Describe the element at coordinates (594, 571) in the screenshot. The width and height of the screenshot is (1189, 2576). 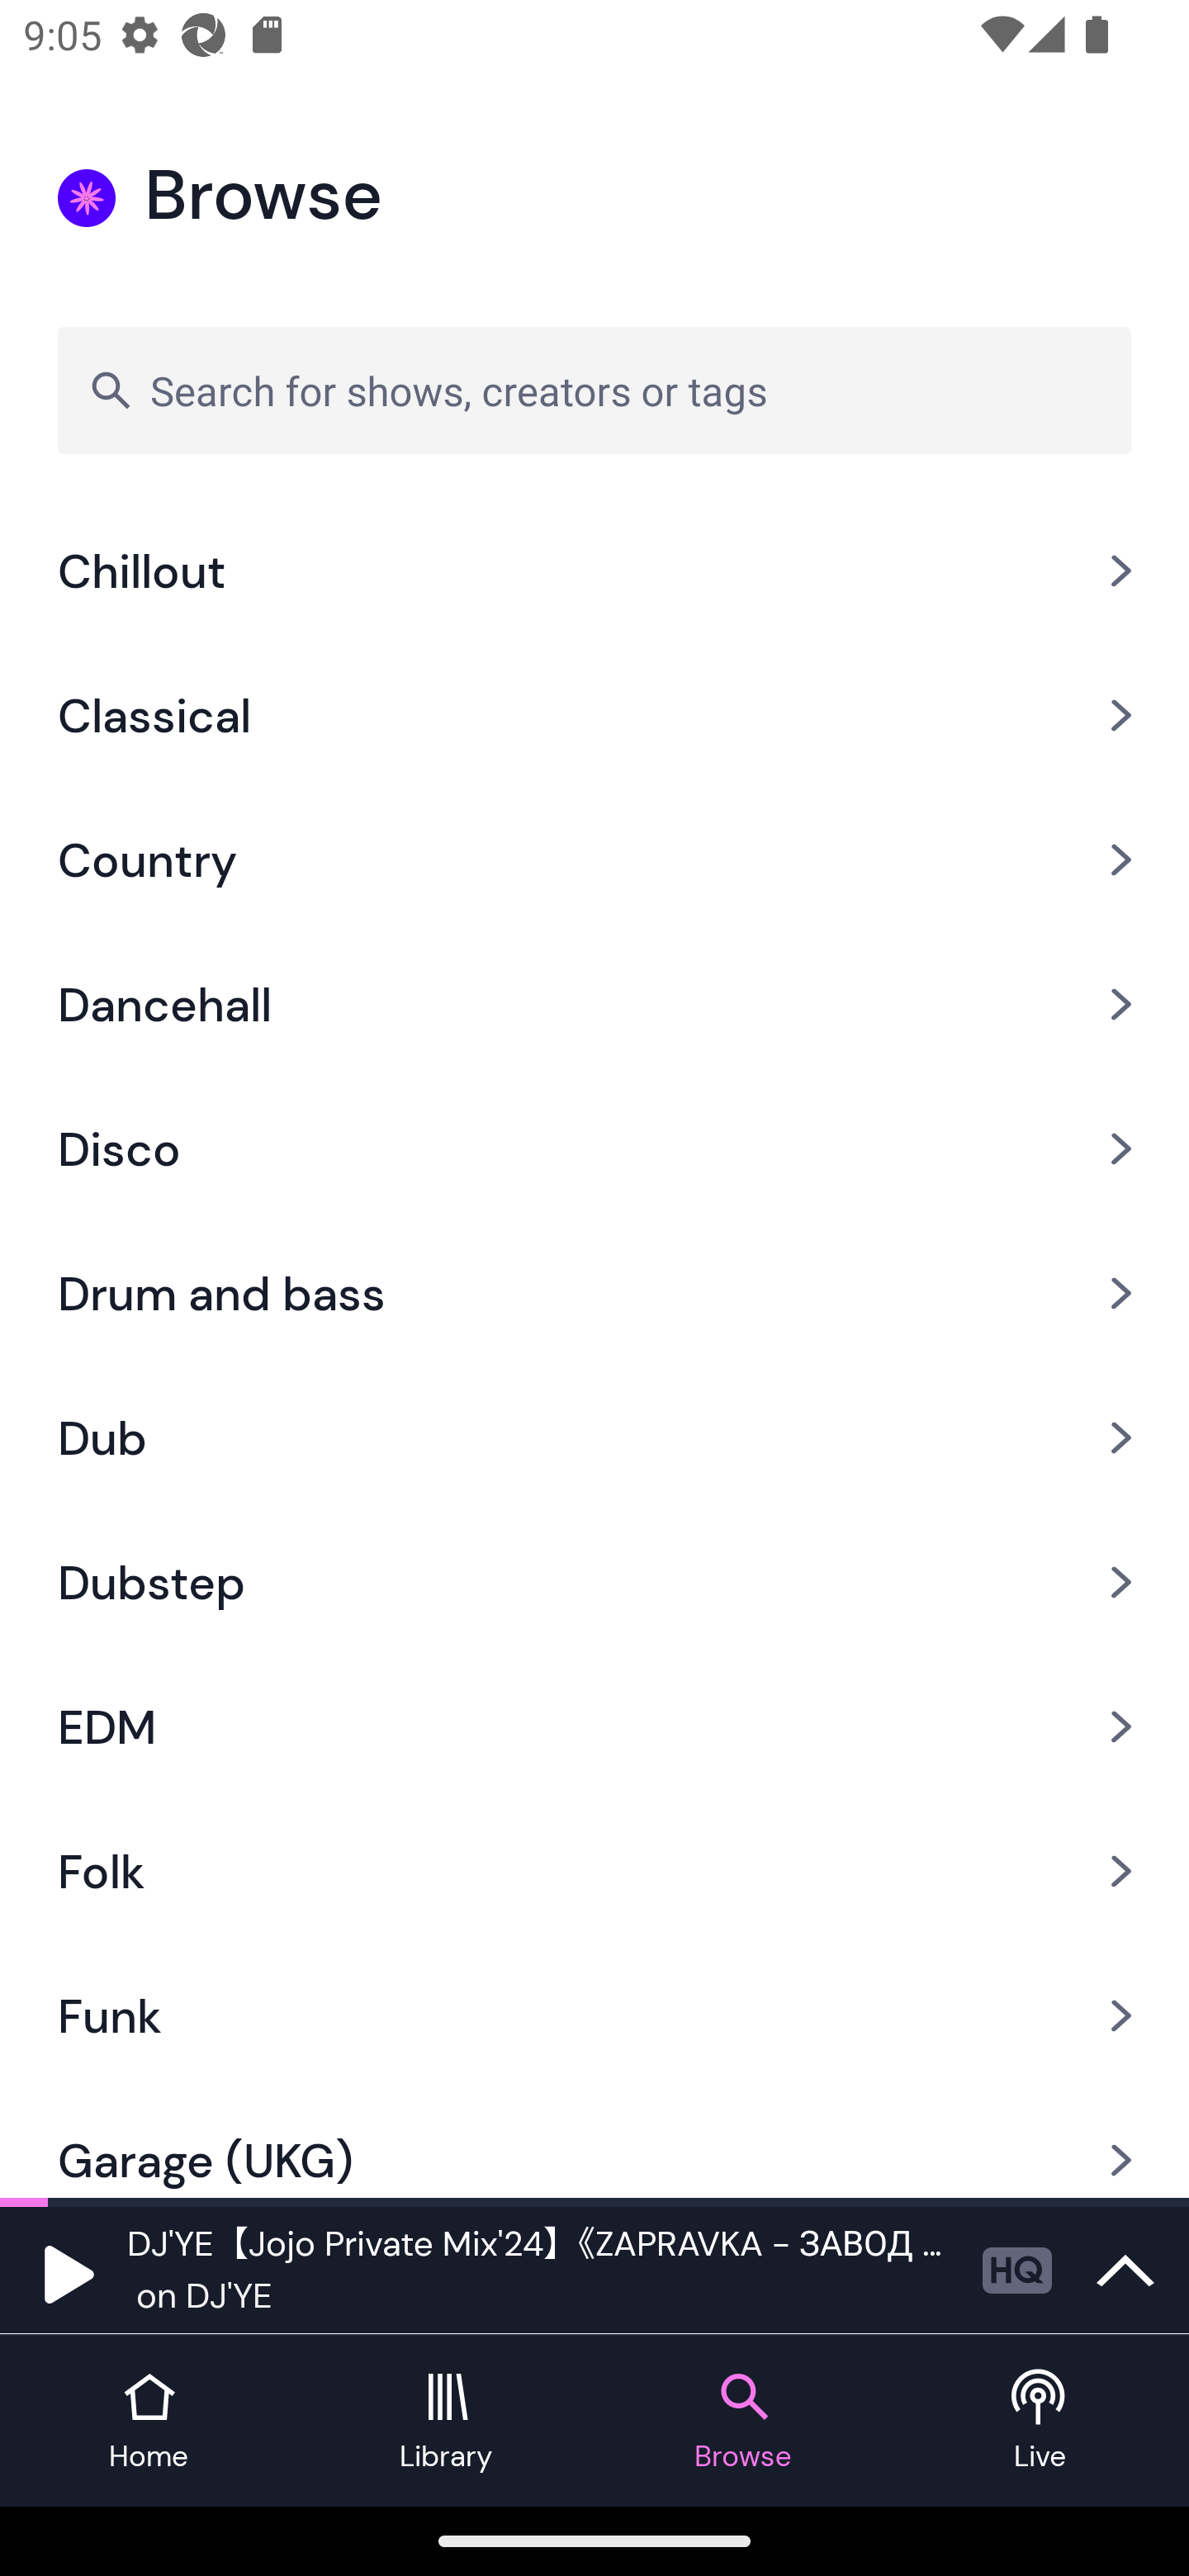
I see `Chillout` at that location.